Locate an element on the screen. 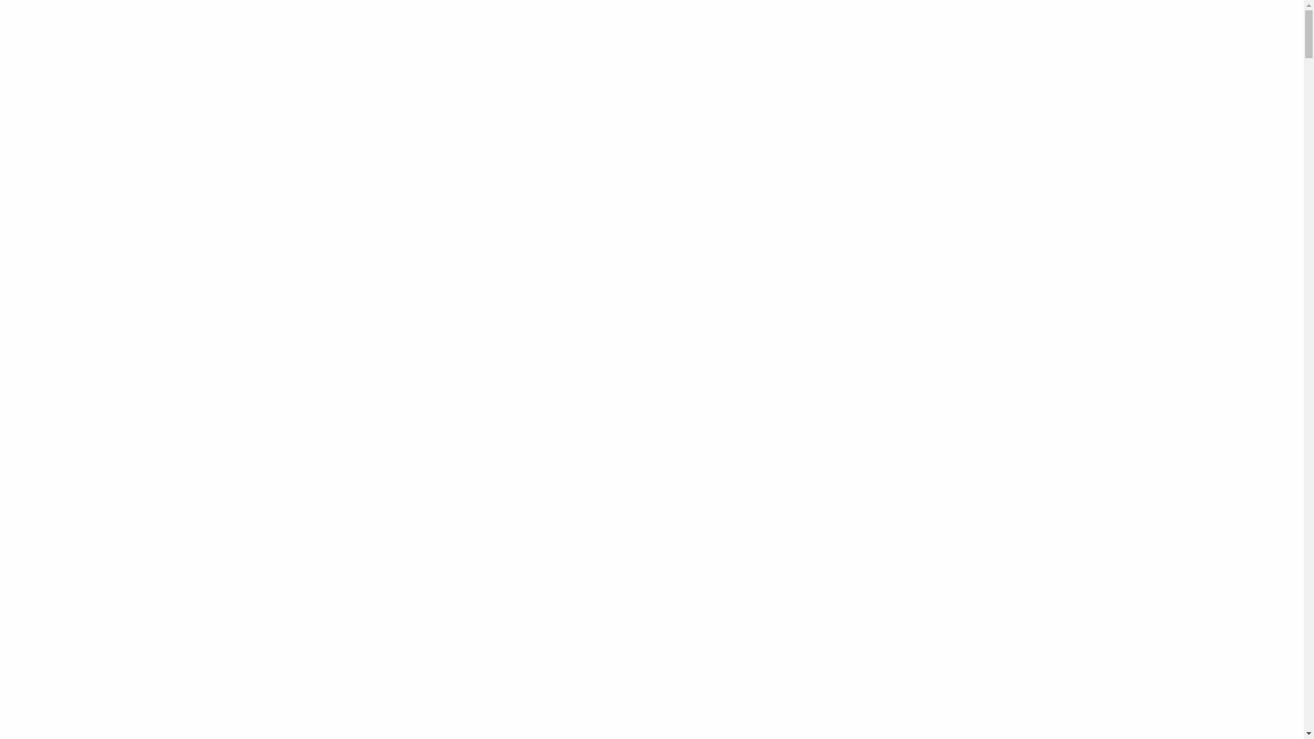  BESTEL CADEAUBON! is located at coordinates (665, 108).